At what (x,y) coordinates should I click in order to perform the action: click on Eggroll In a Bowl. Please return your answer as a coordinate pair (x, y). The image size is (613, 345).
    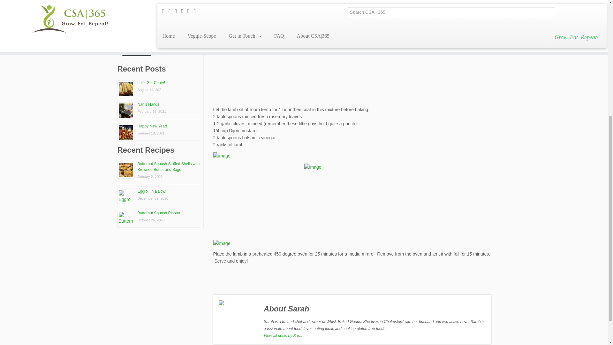
    Looking at the image, I should click on (152, 191).